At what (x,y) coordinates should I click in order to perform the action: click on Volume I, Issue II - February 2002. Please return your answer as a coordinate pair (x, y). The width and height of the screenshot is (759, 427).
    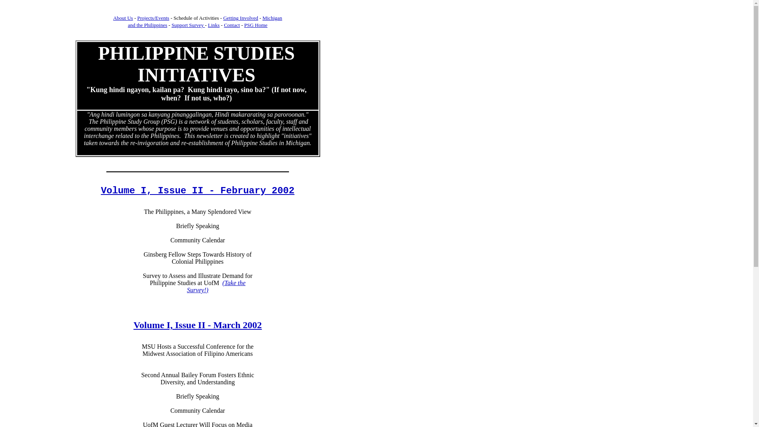
    Looking at the image, I should click on (198, 190).